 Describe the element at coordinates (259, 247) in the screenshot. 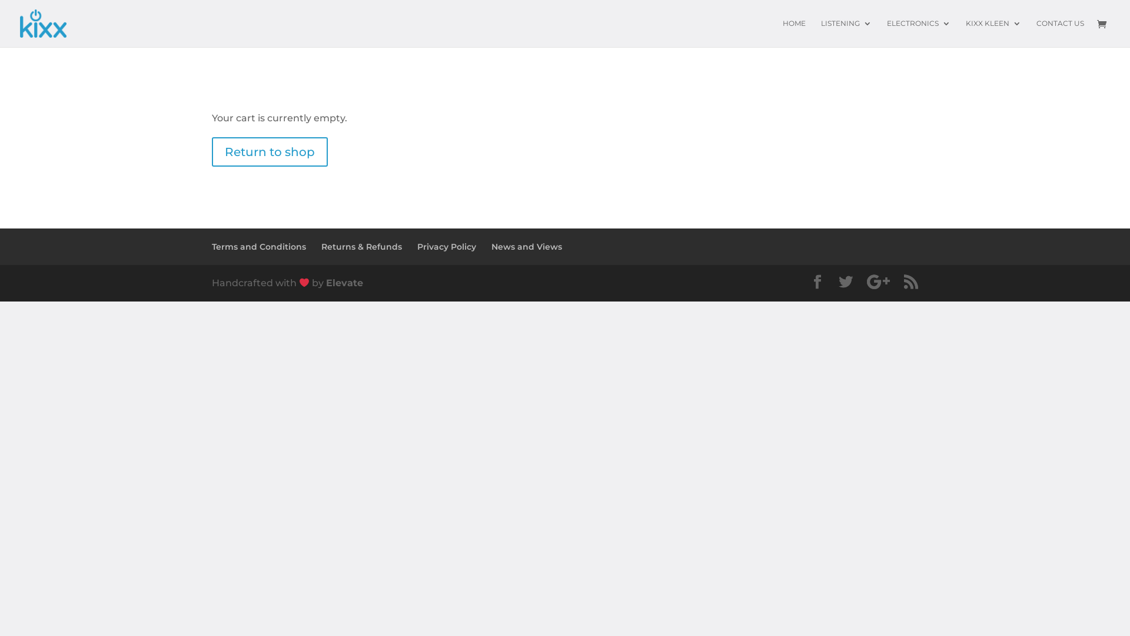

I see `Terms and Conditions` at that location.